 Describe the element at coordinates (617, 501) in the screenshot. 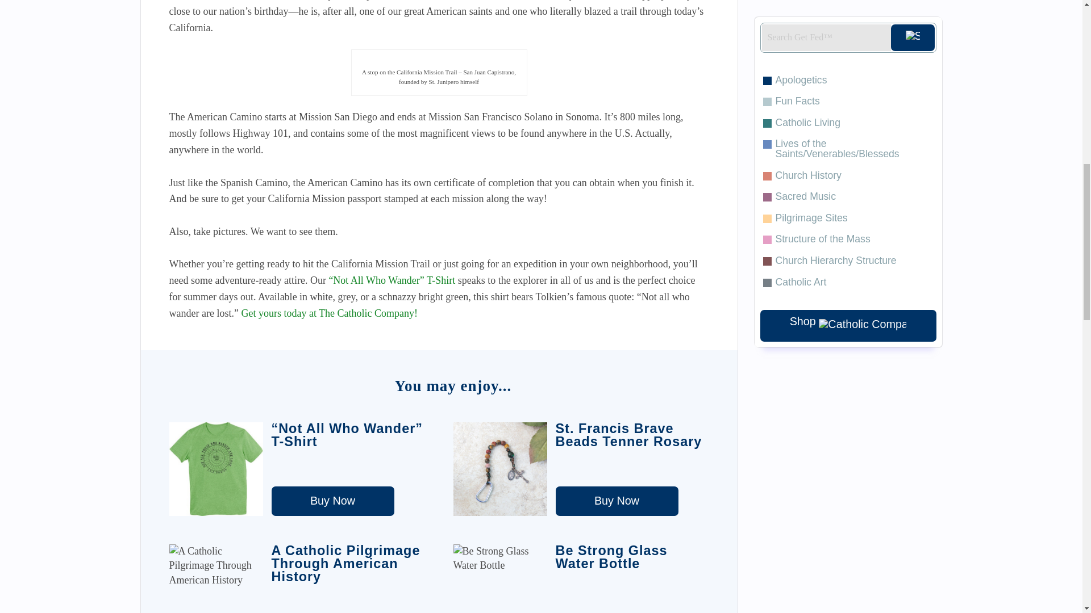

I see `Buy Now` at that location.